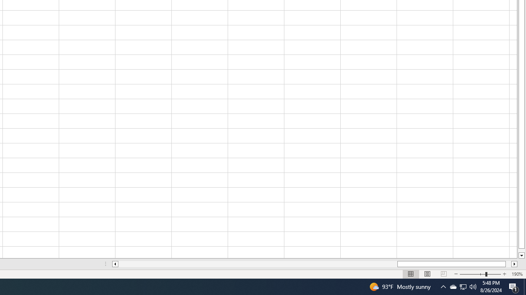 This screenshot has height=295, width=526. Describe the element at coordinates (514, 264) in the screenshot. I see `Column right` at that location.